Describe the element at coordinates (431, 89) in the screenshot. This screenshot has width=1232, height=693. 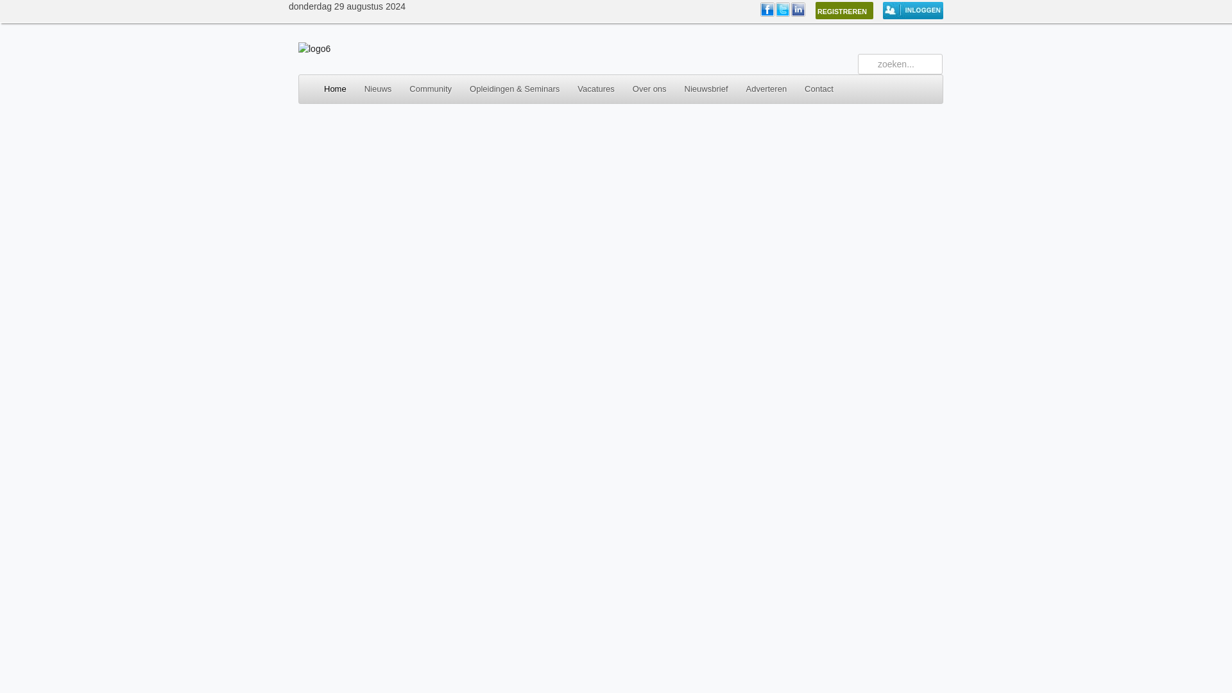
I see `Community` at that location.